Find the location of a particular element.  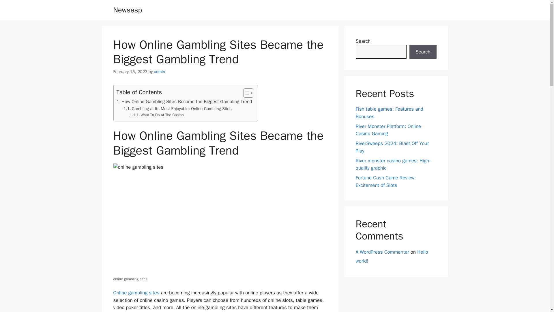

A WordPress Commenter is located at coordinates (382, 252).